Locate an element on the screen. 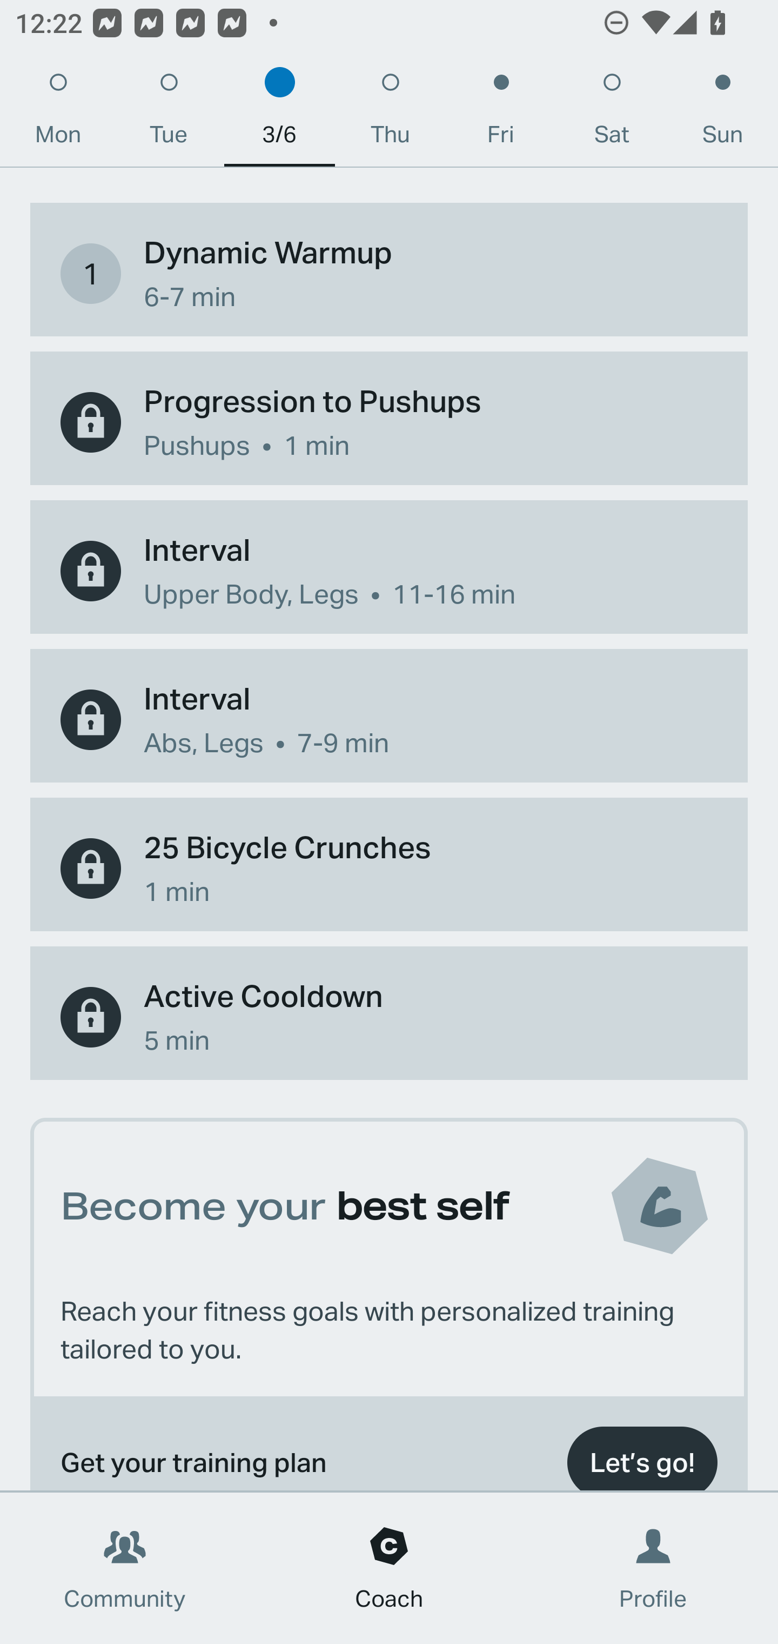  Community is located at coordinates (125, 1568).